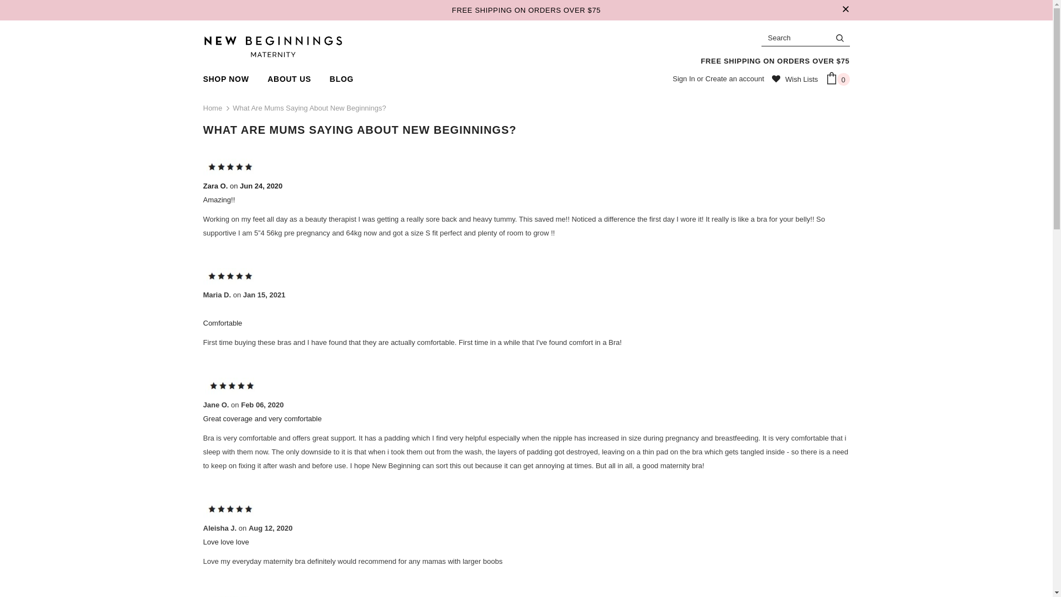 The height and width of the screenshot is (597, 1061). What do you see at coordinates (273, 46) in the screenshot?
I see `Logo` at bounding box center [273, 46].